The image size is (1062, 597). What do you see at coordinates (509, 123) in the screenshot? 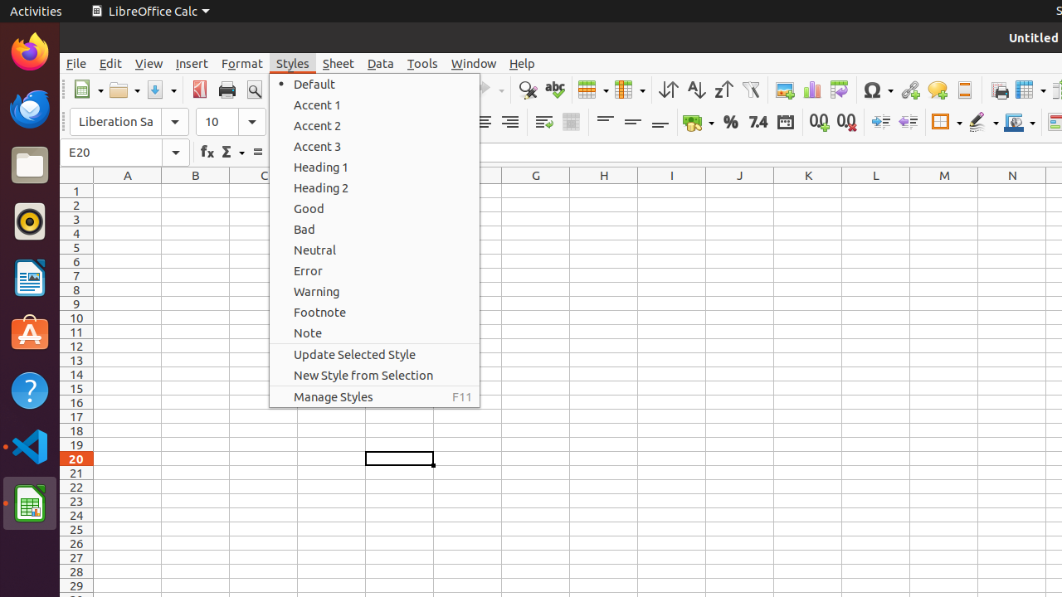
I see `Align Right` at bounding box center [509, 123].